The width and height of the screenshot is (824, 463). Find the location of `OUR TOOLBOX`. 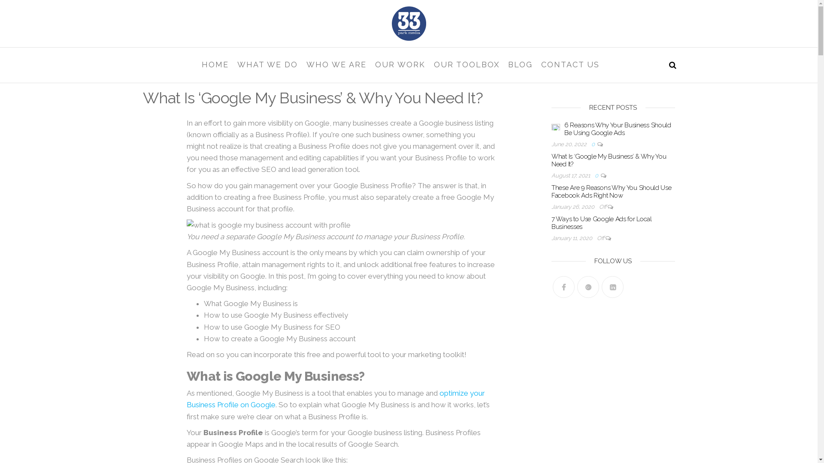

OUR TOOLBOX is located at coordinates (466, 65).